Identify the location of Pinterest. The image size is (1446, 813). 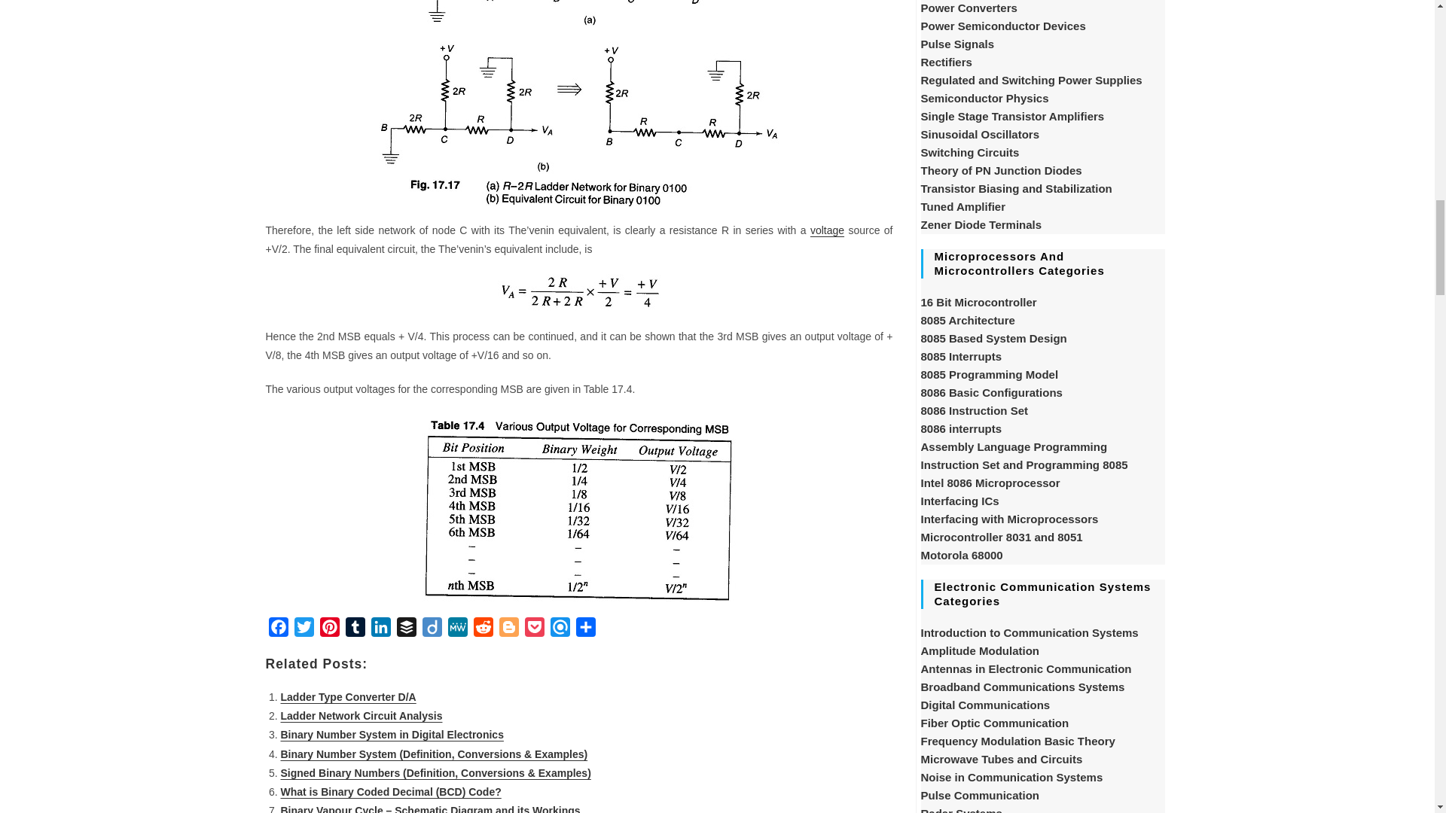
(328, 629).